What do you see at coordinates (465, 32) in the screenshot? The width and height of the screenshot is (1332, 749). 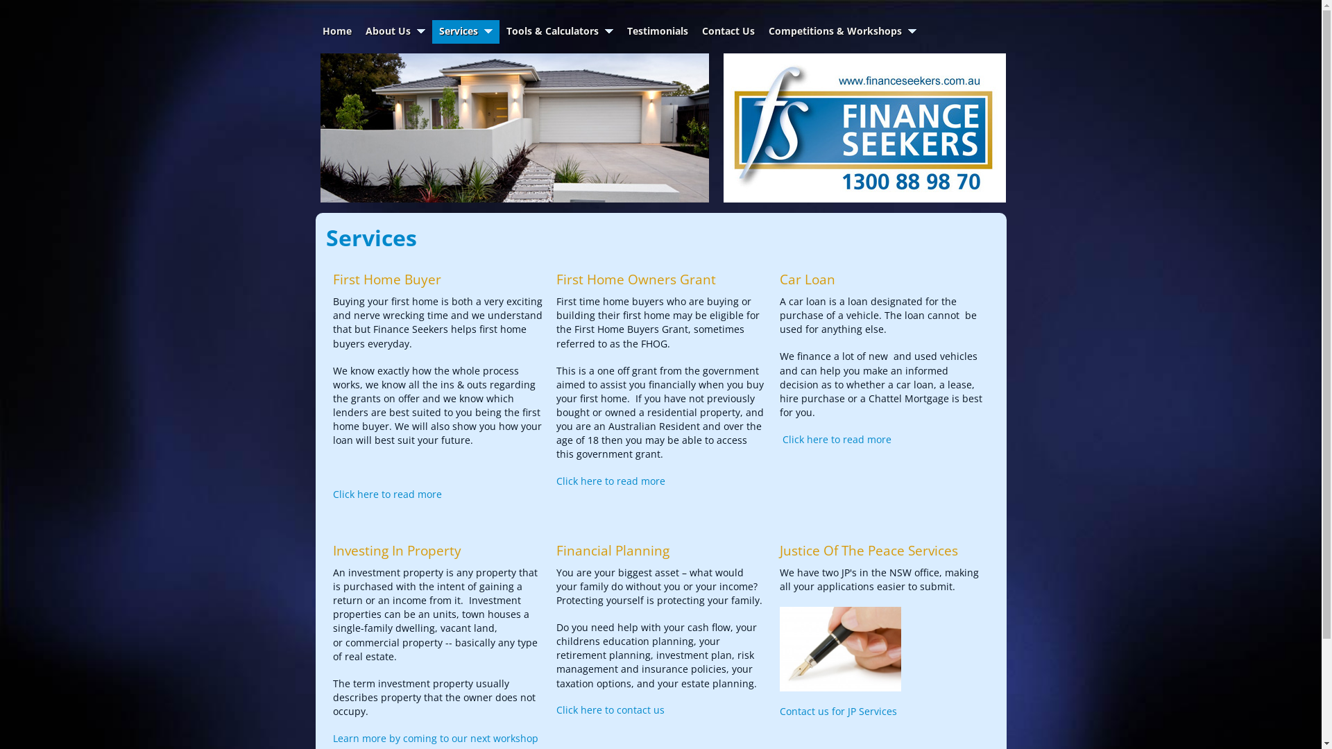 I see `Services` at bounding box center [465, 32].